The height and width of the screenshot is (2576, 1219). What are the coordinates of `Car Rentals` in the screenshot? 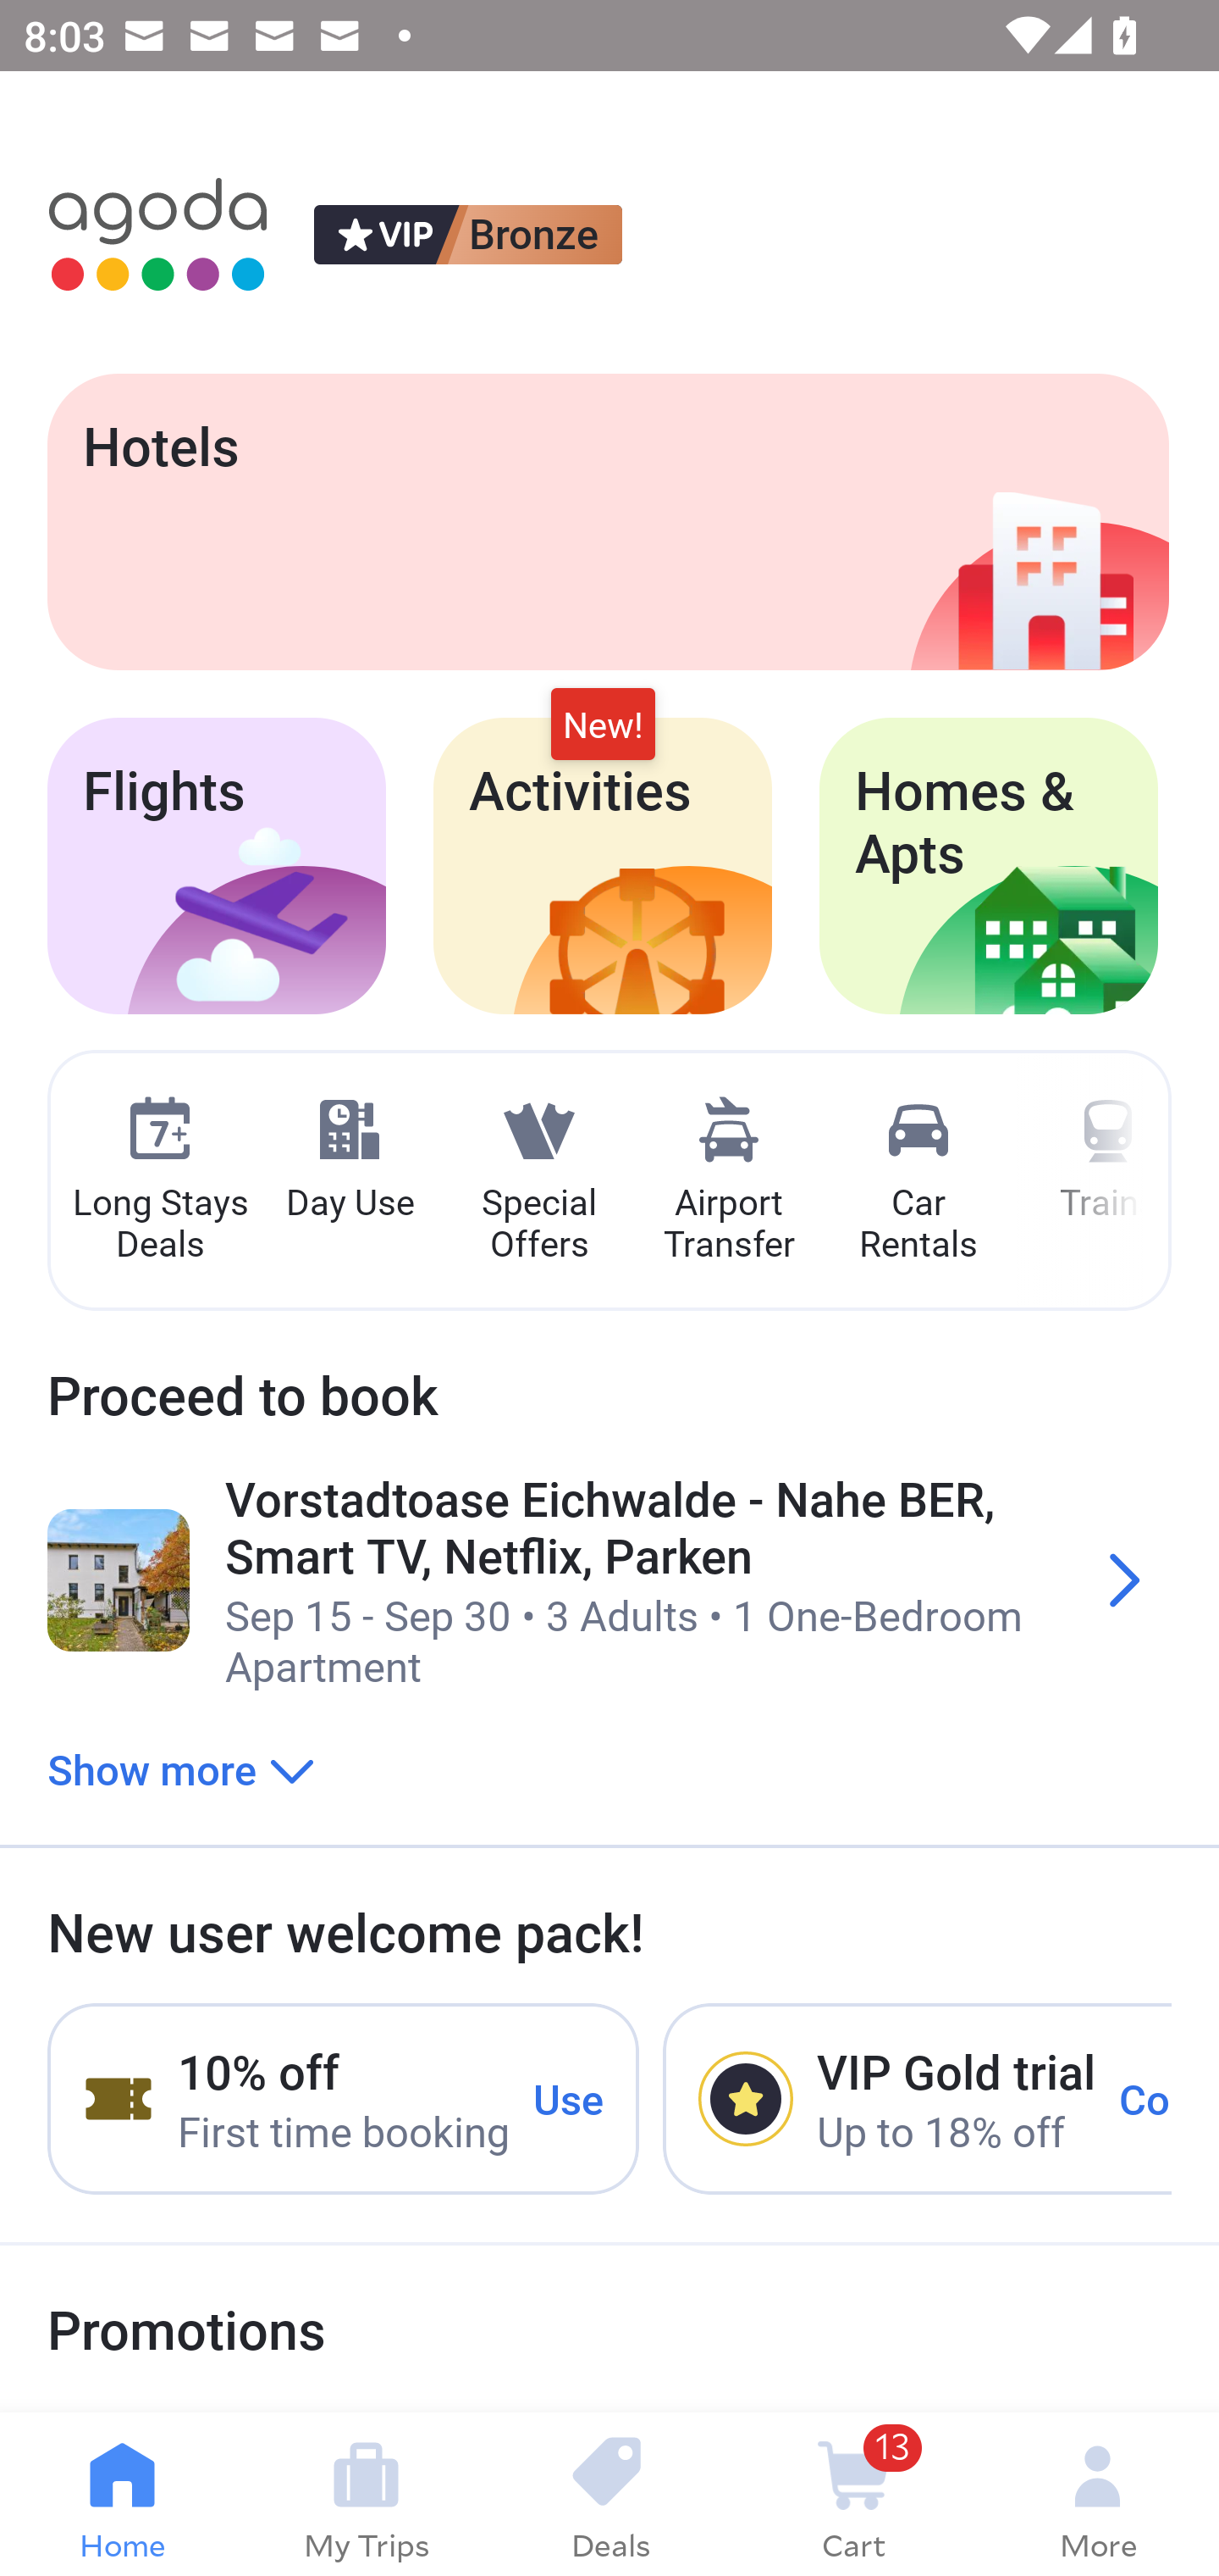 It's located at (918, 1181).